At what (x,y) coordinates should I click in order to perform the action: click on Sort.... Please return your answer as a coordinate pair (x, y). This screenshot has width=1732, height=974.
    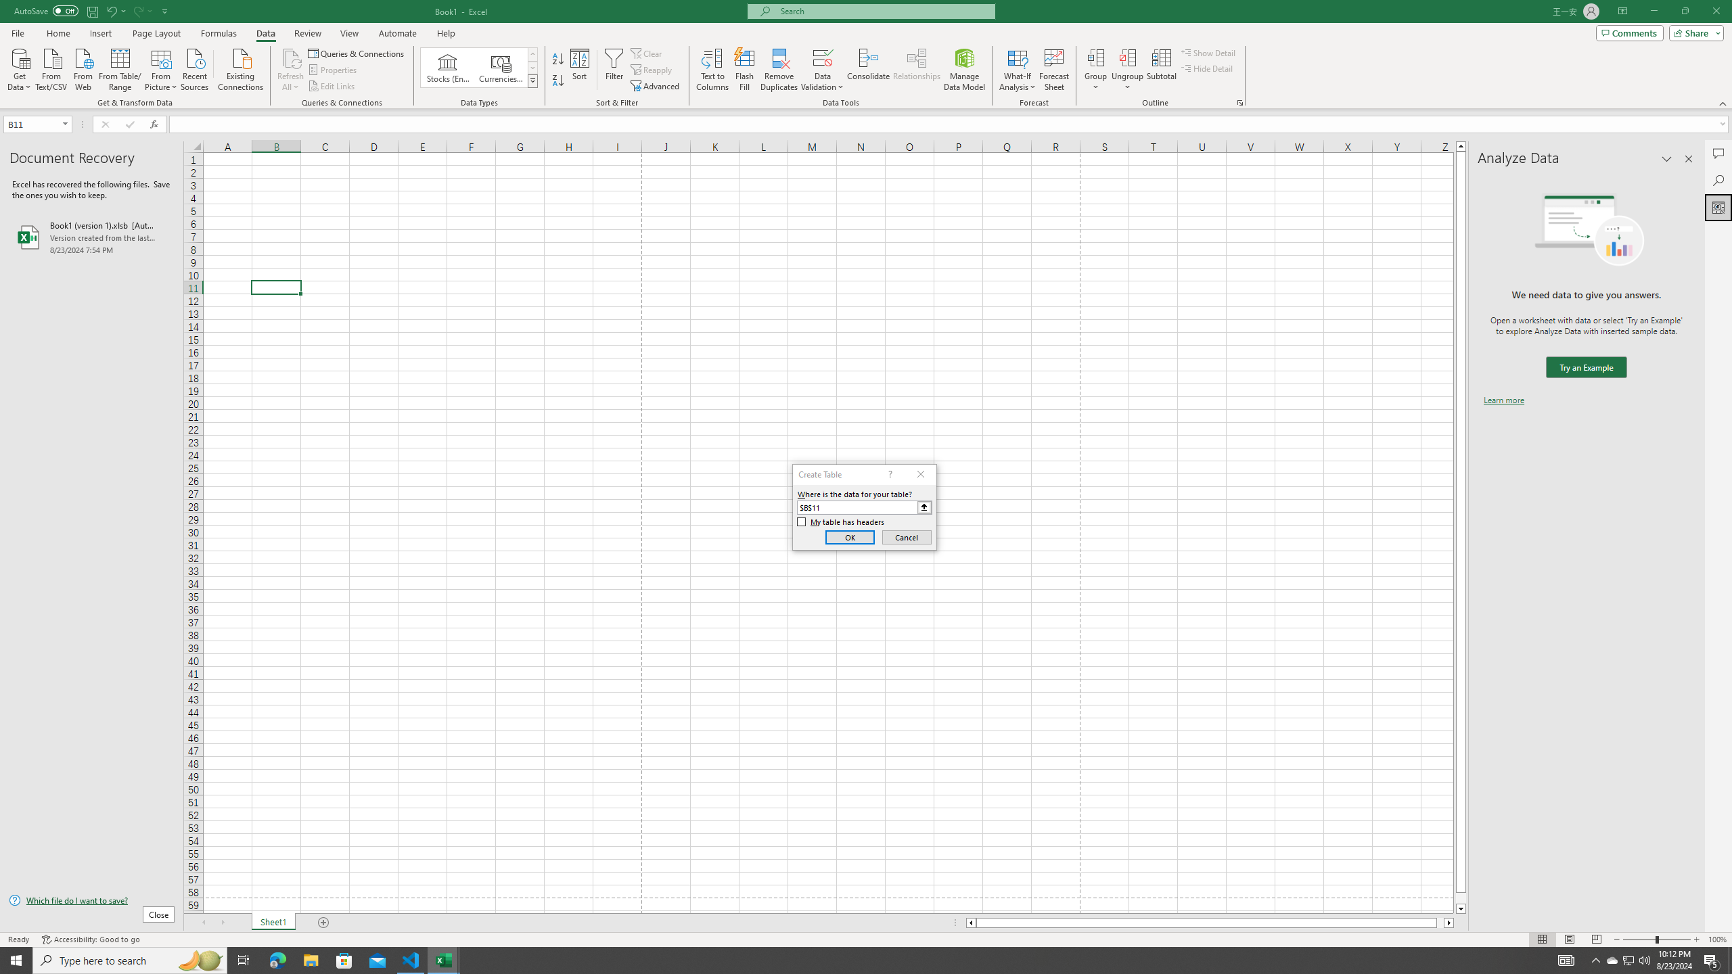
    Looking at the image, I should click on (580, 70).